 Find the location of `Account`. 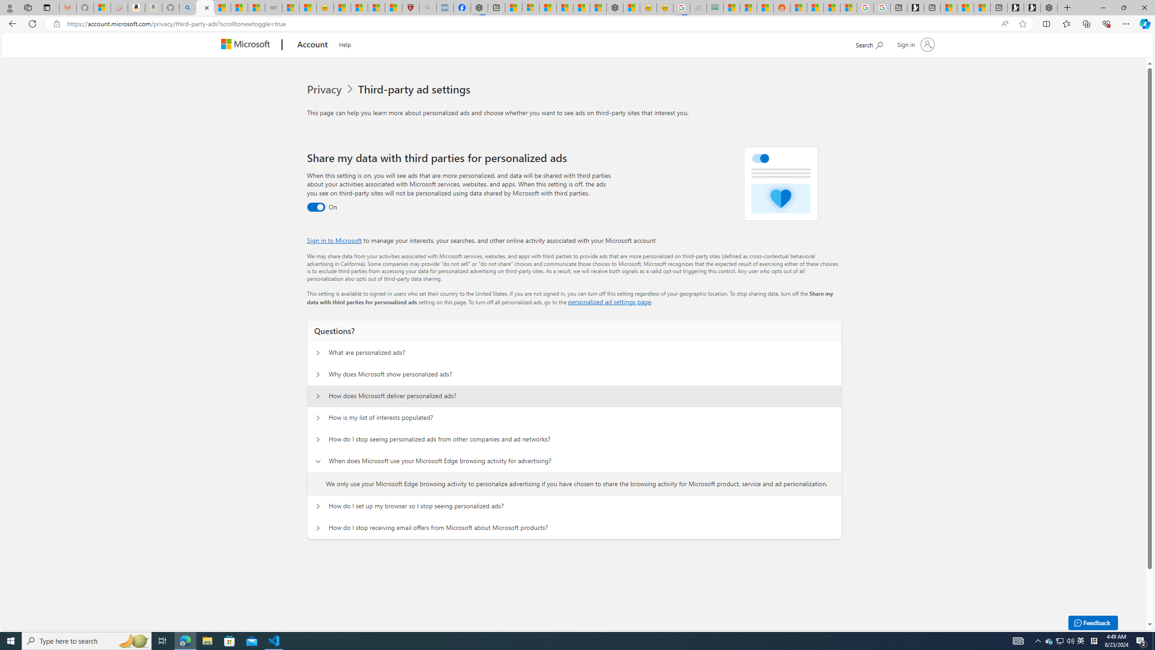

Account is located at coordinates (313, 45).